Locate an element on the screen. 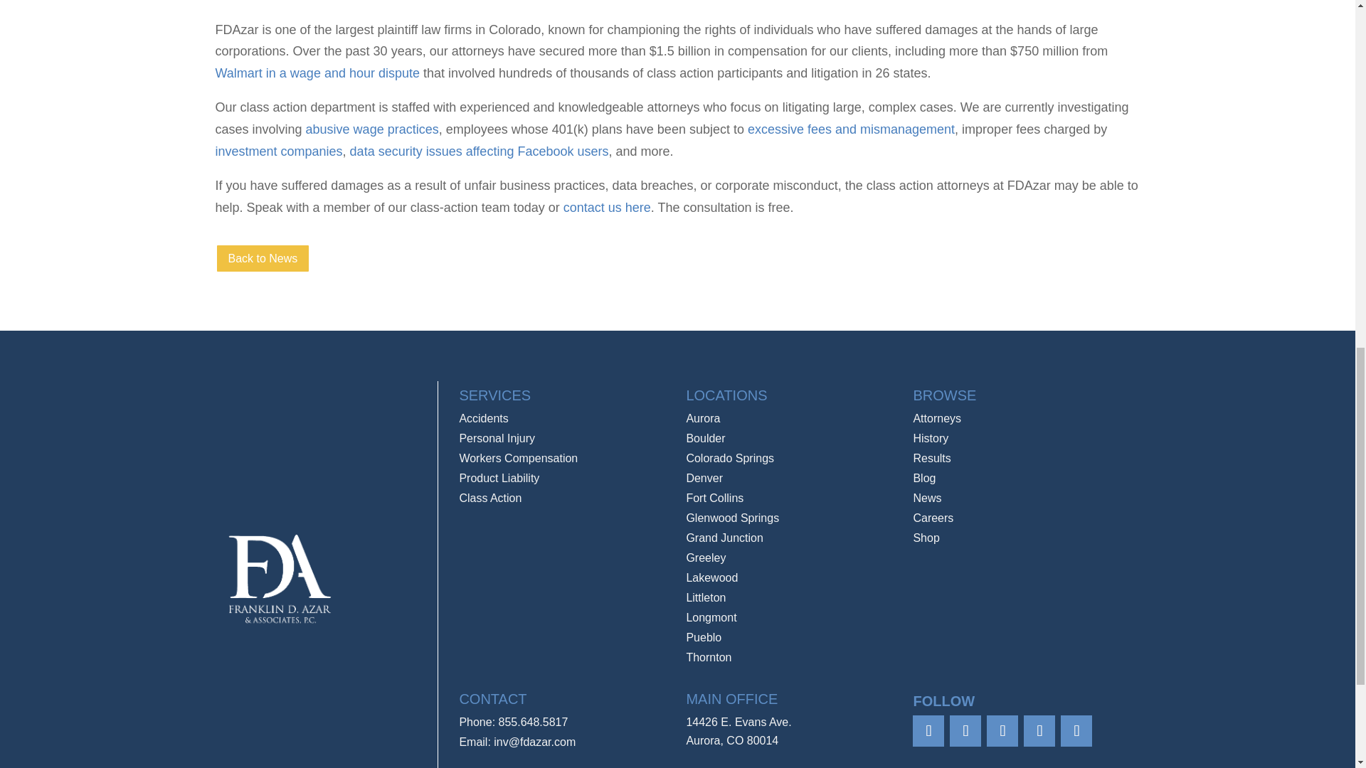 The height and width of the screenshot is (768, 1366). Follow on Twitter is located at coordinates (965, 730).